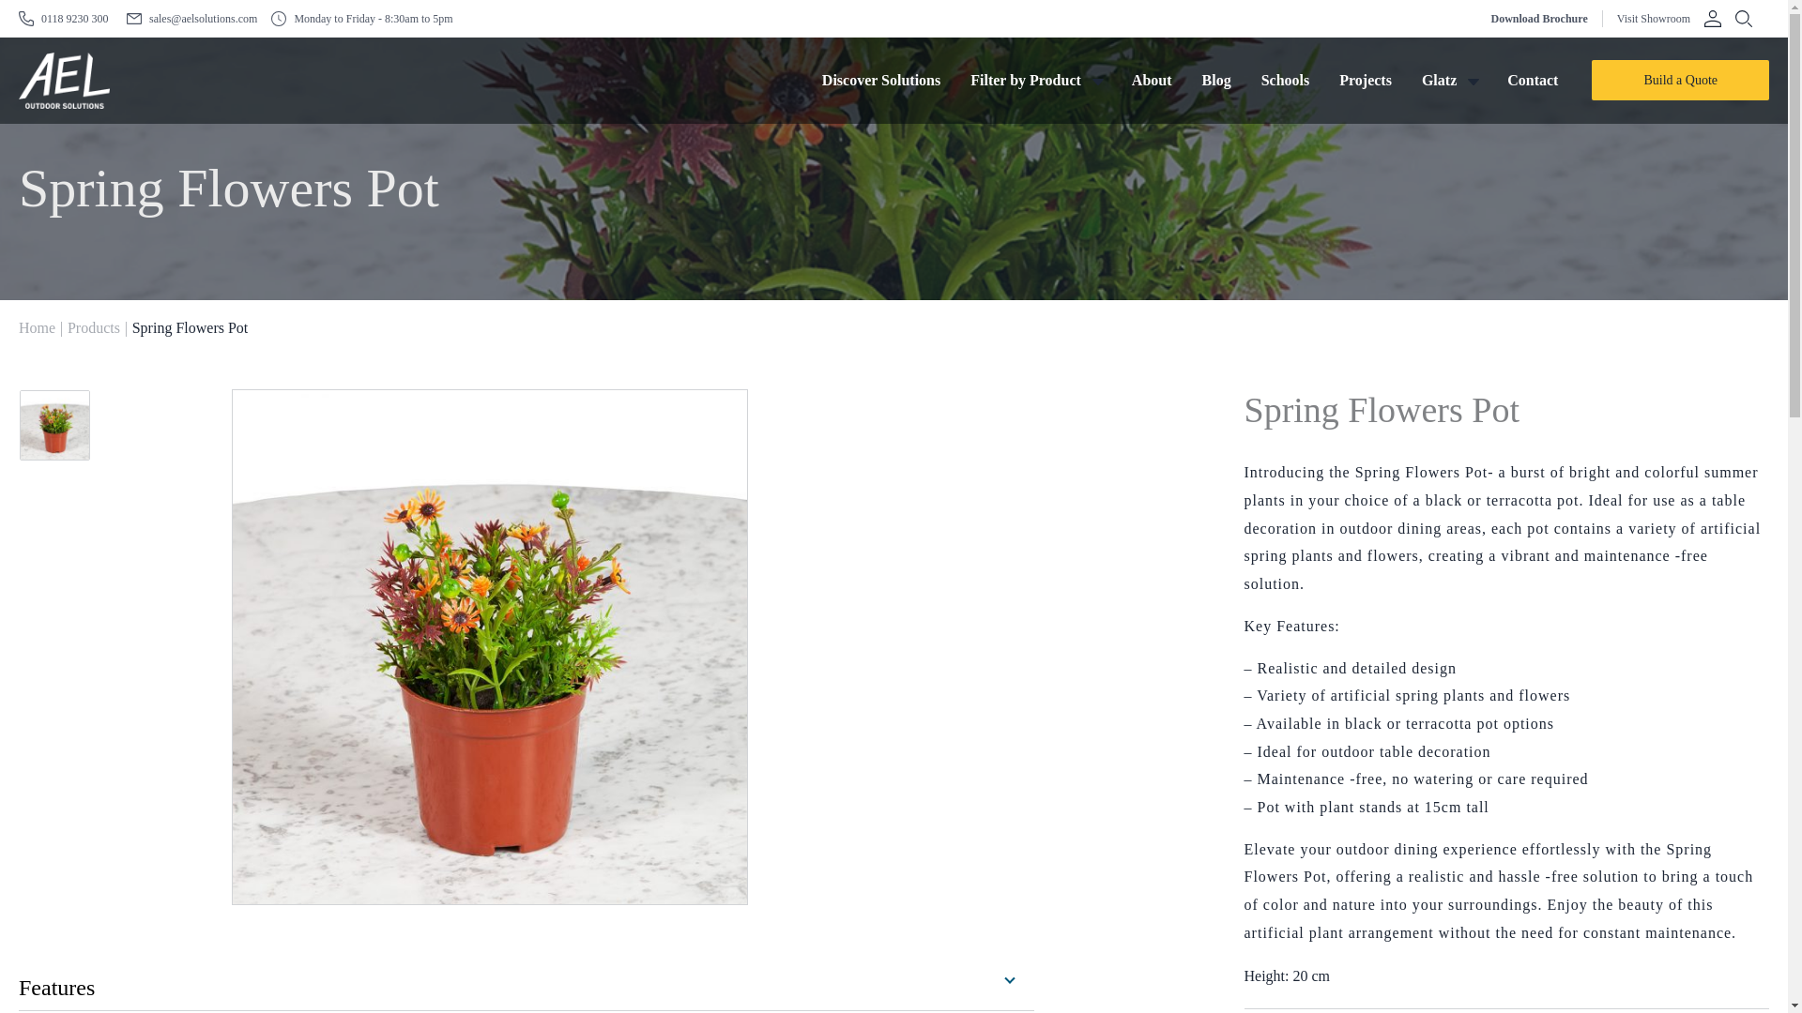 This screenshot has height=1013, width=1802. Describe the element at coordinates (1653, 19) in the screenshot. I see `Visit Showroom` at that location.